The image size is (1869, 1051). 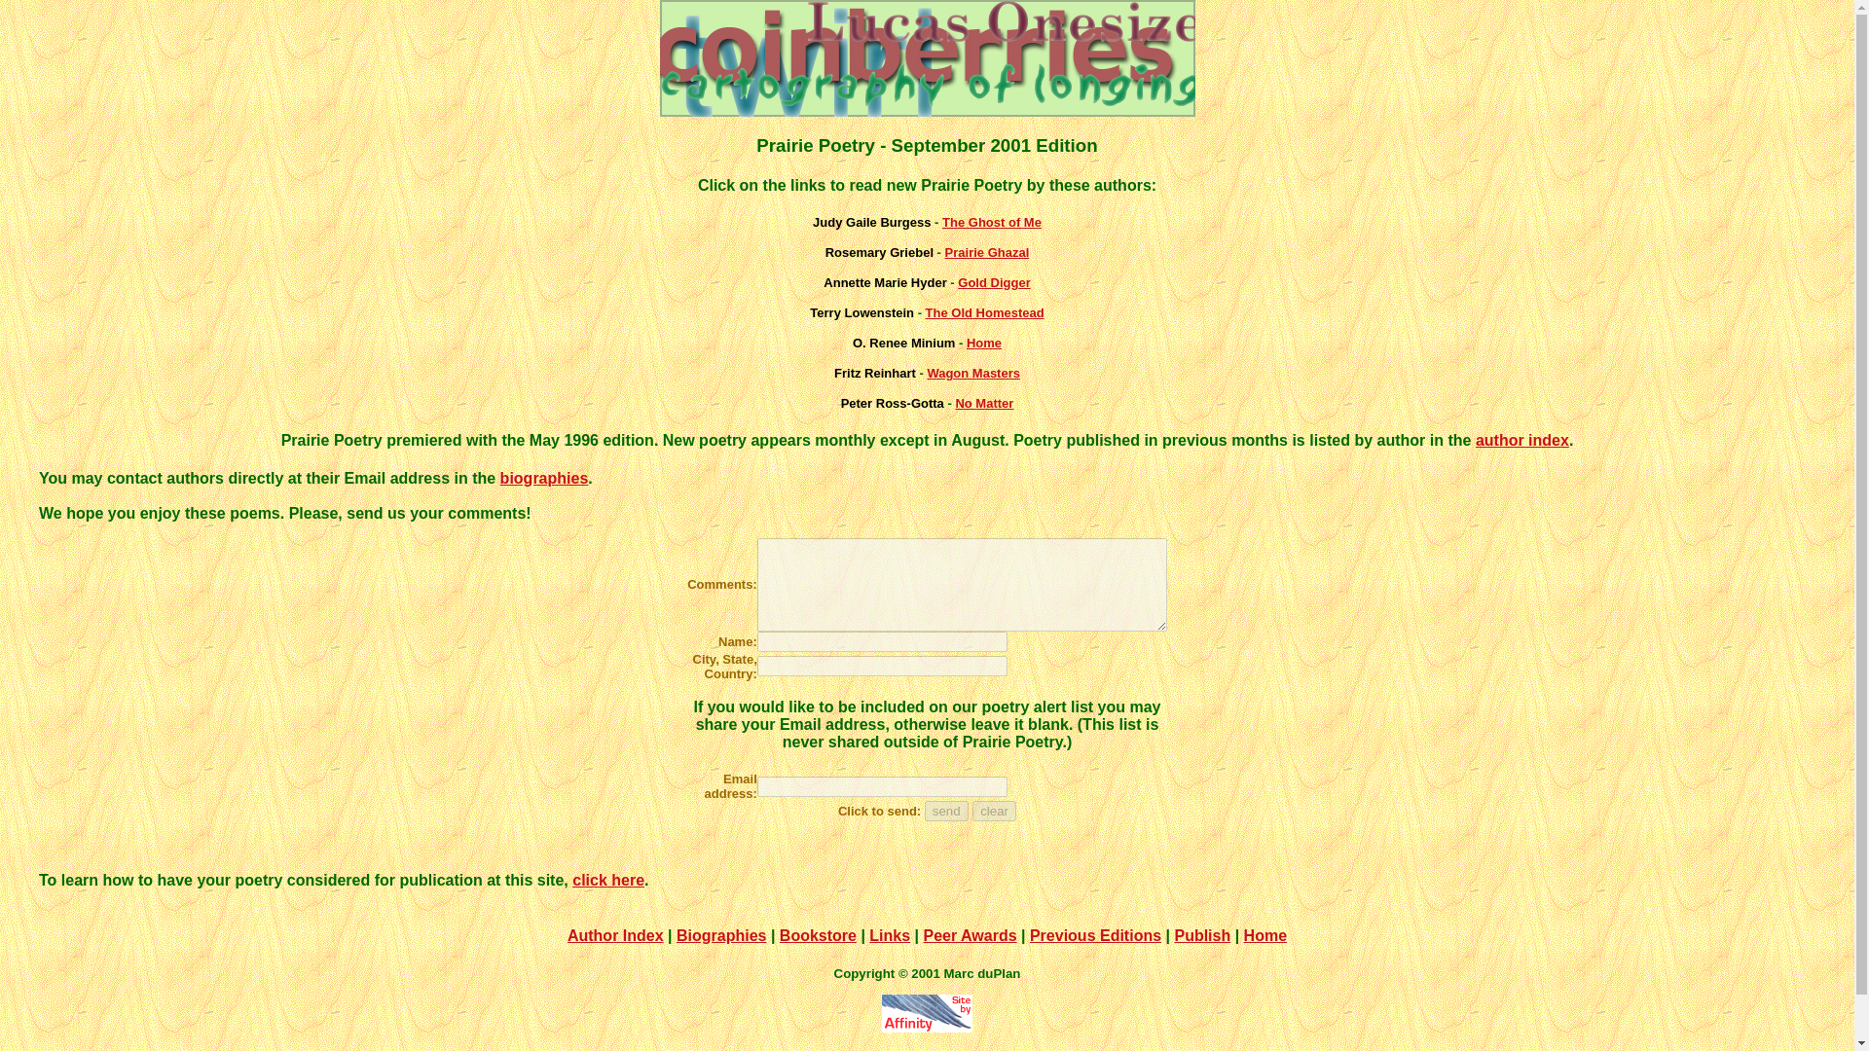 What do you see at coordinates (1265, 934) in the screenshot?
I see `Home` at bounding box center [1265, 934].